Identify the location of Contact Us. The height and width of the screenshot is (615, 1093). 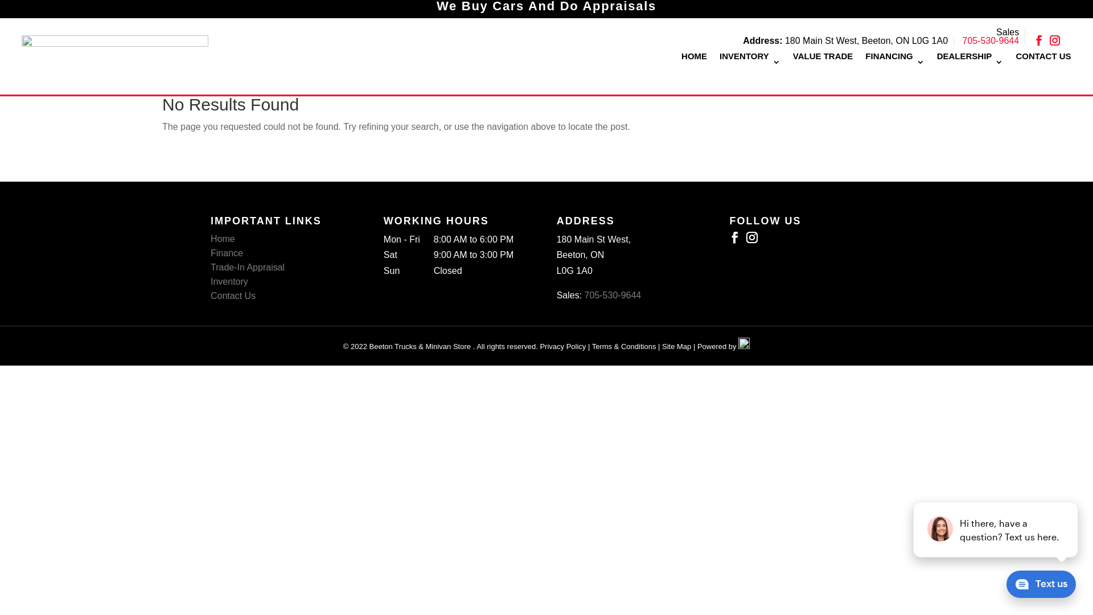
(233, 296).